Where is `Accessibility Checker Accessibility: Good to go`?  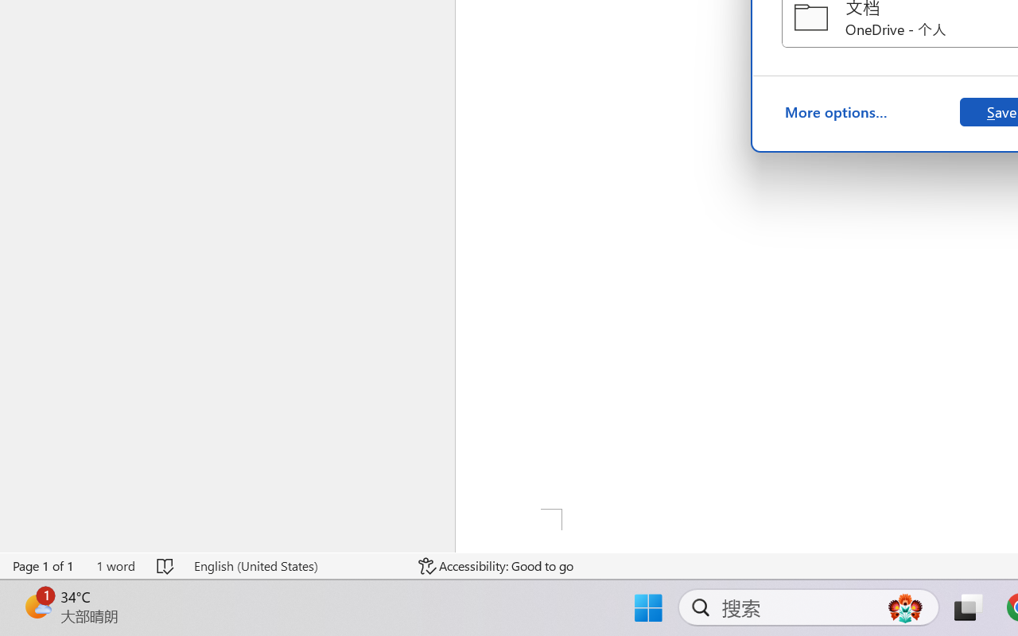 Accessibility Checker Accessibility: Good to go is located at coordinates (496, 566).